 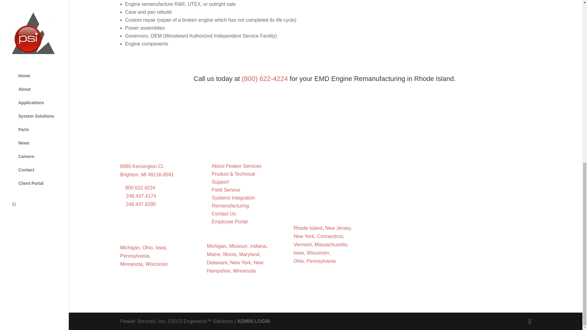 What do you see at coordinates (125, 225) in the screenshot?
I see `Follow on Facebook` at bounding box center [125, 225].